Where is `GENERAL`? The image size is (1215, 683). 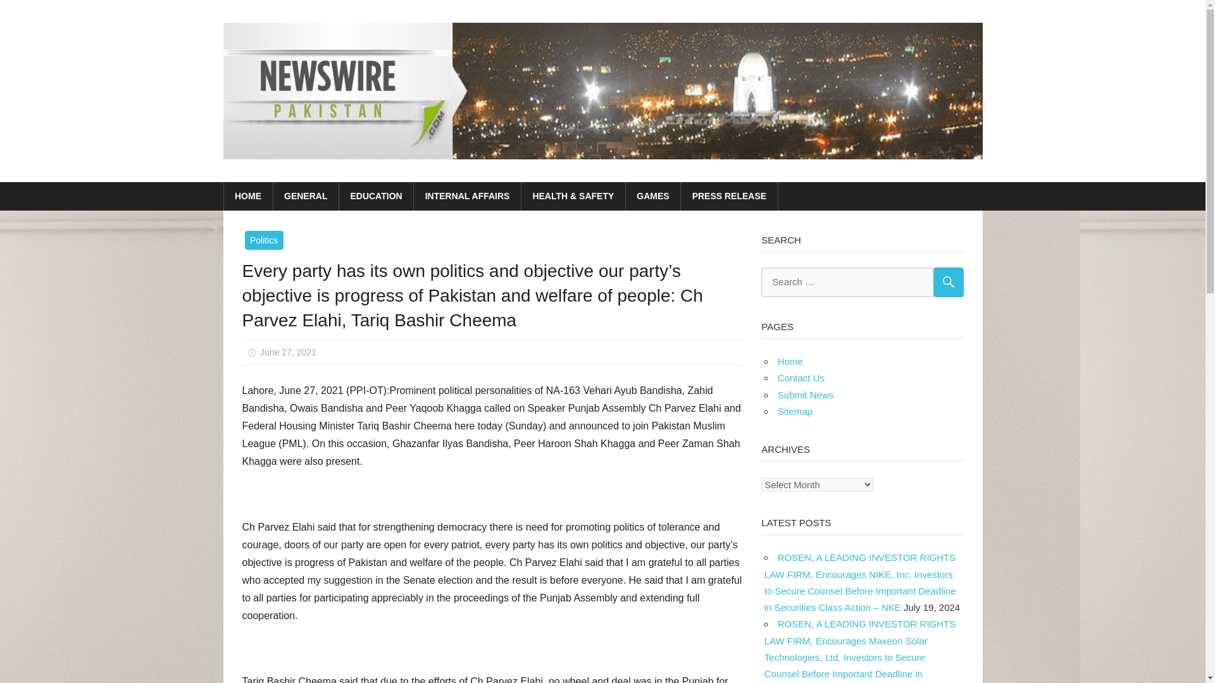 GENERAL is located at coordinates (306, 196).